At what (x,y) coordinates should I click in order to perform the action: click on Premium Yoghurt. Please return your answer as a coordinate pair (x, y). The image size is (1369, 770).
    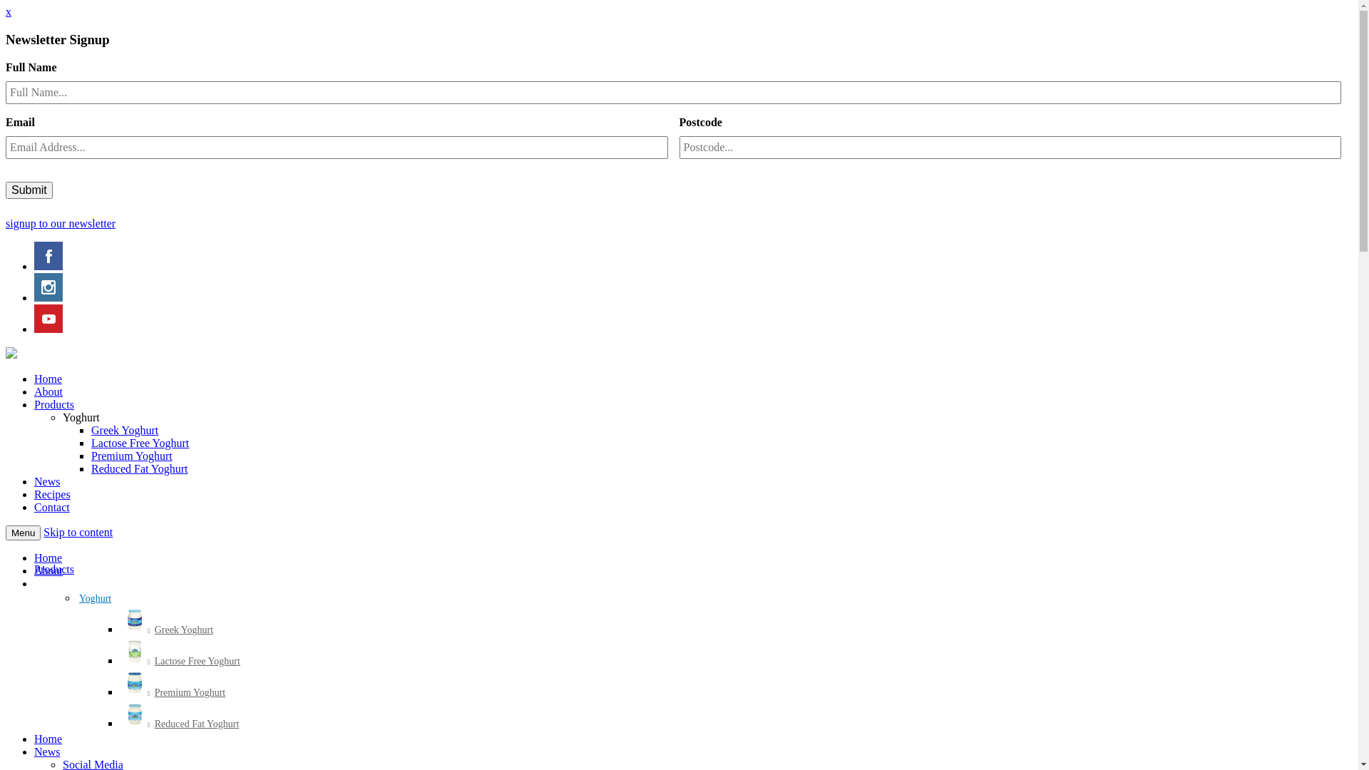
    Looking at the image, I should click on (132, 456).